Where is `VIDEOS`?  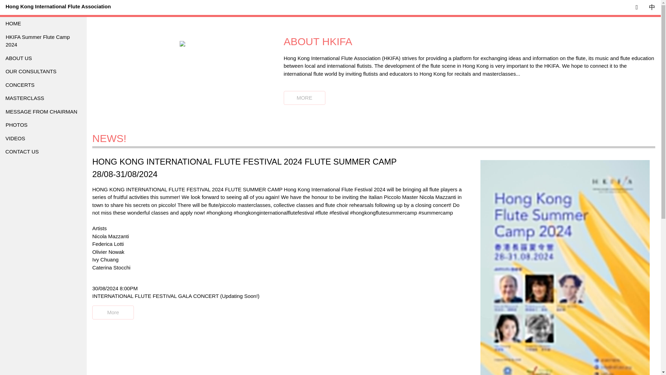
VIDEOS is located at coordinates (43, 139).